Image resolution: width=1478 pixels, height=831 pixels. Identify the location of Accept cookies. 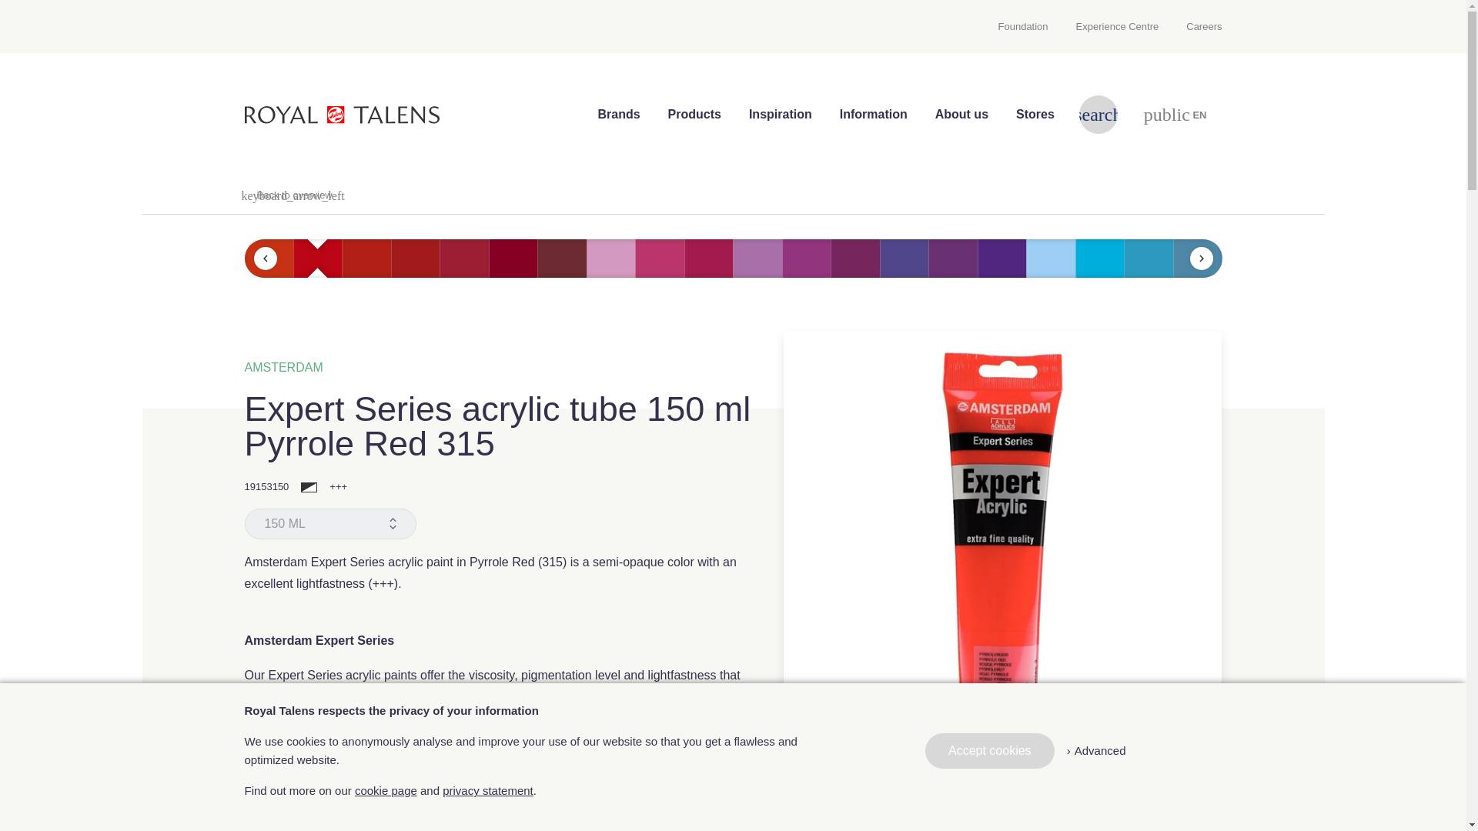
(488, 790).